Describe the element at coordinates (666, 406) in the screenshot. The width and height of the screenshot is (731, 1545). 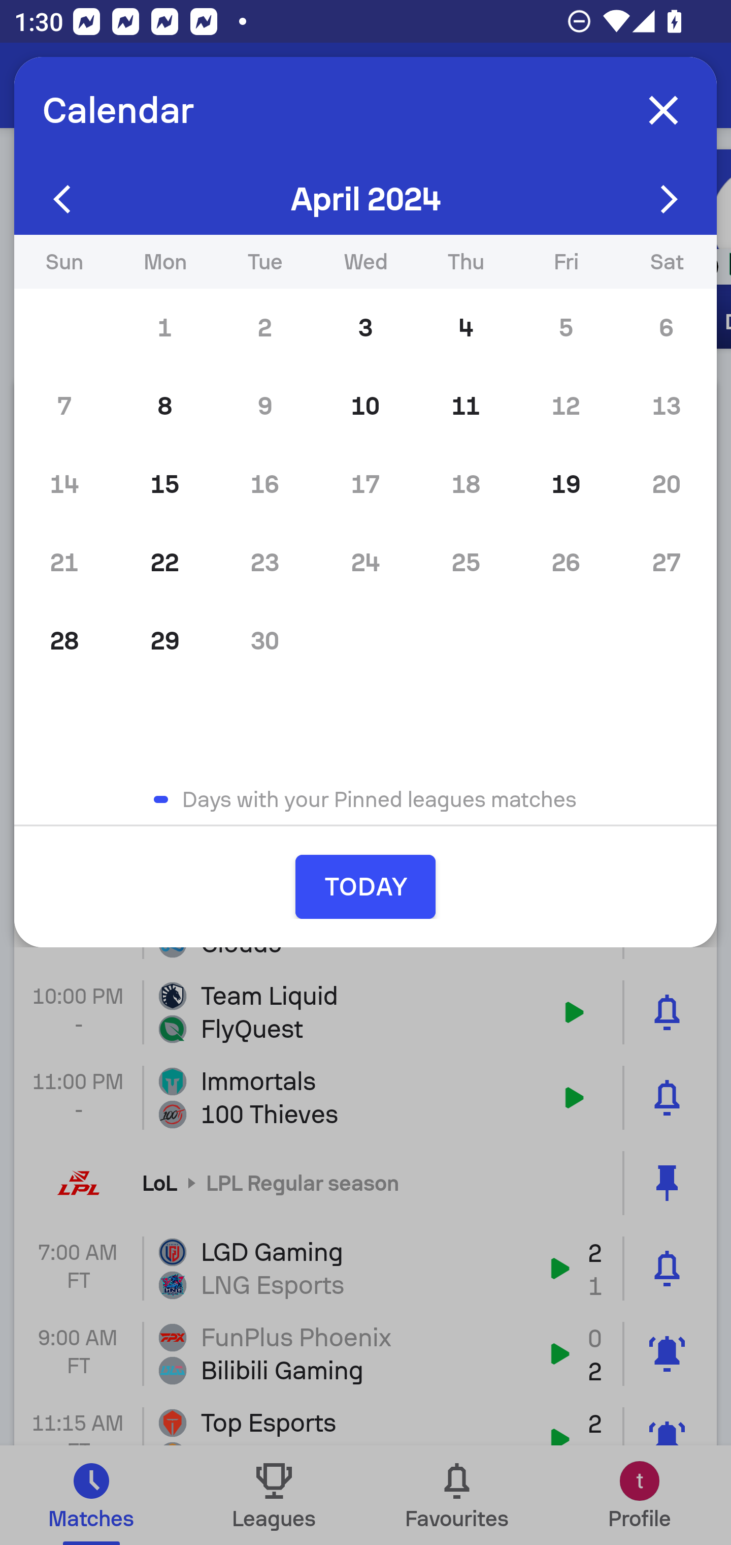
I see `13` at that location.